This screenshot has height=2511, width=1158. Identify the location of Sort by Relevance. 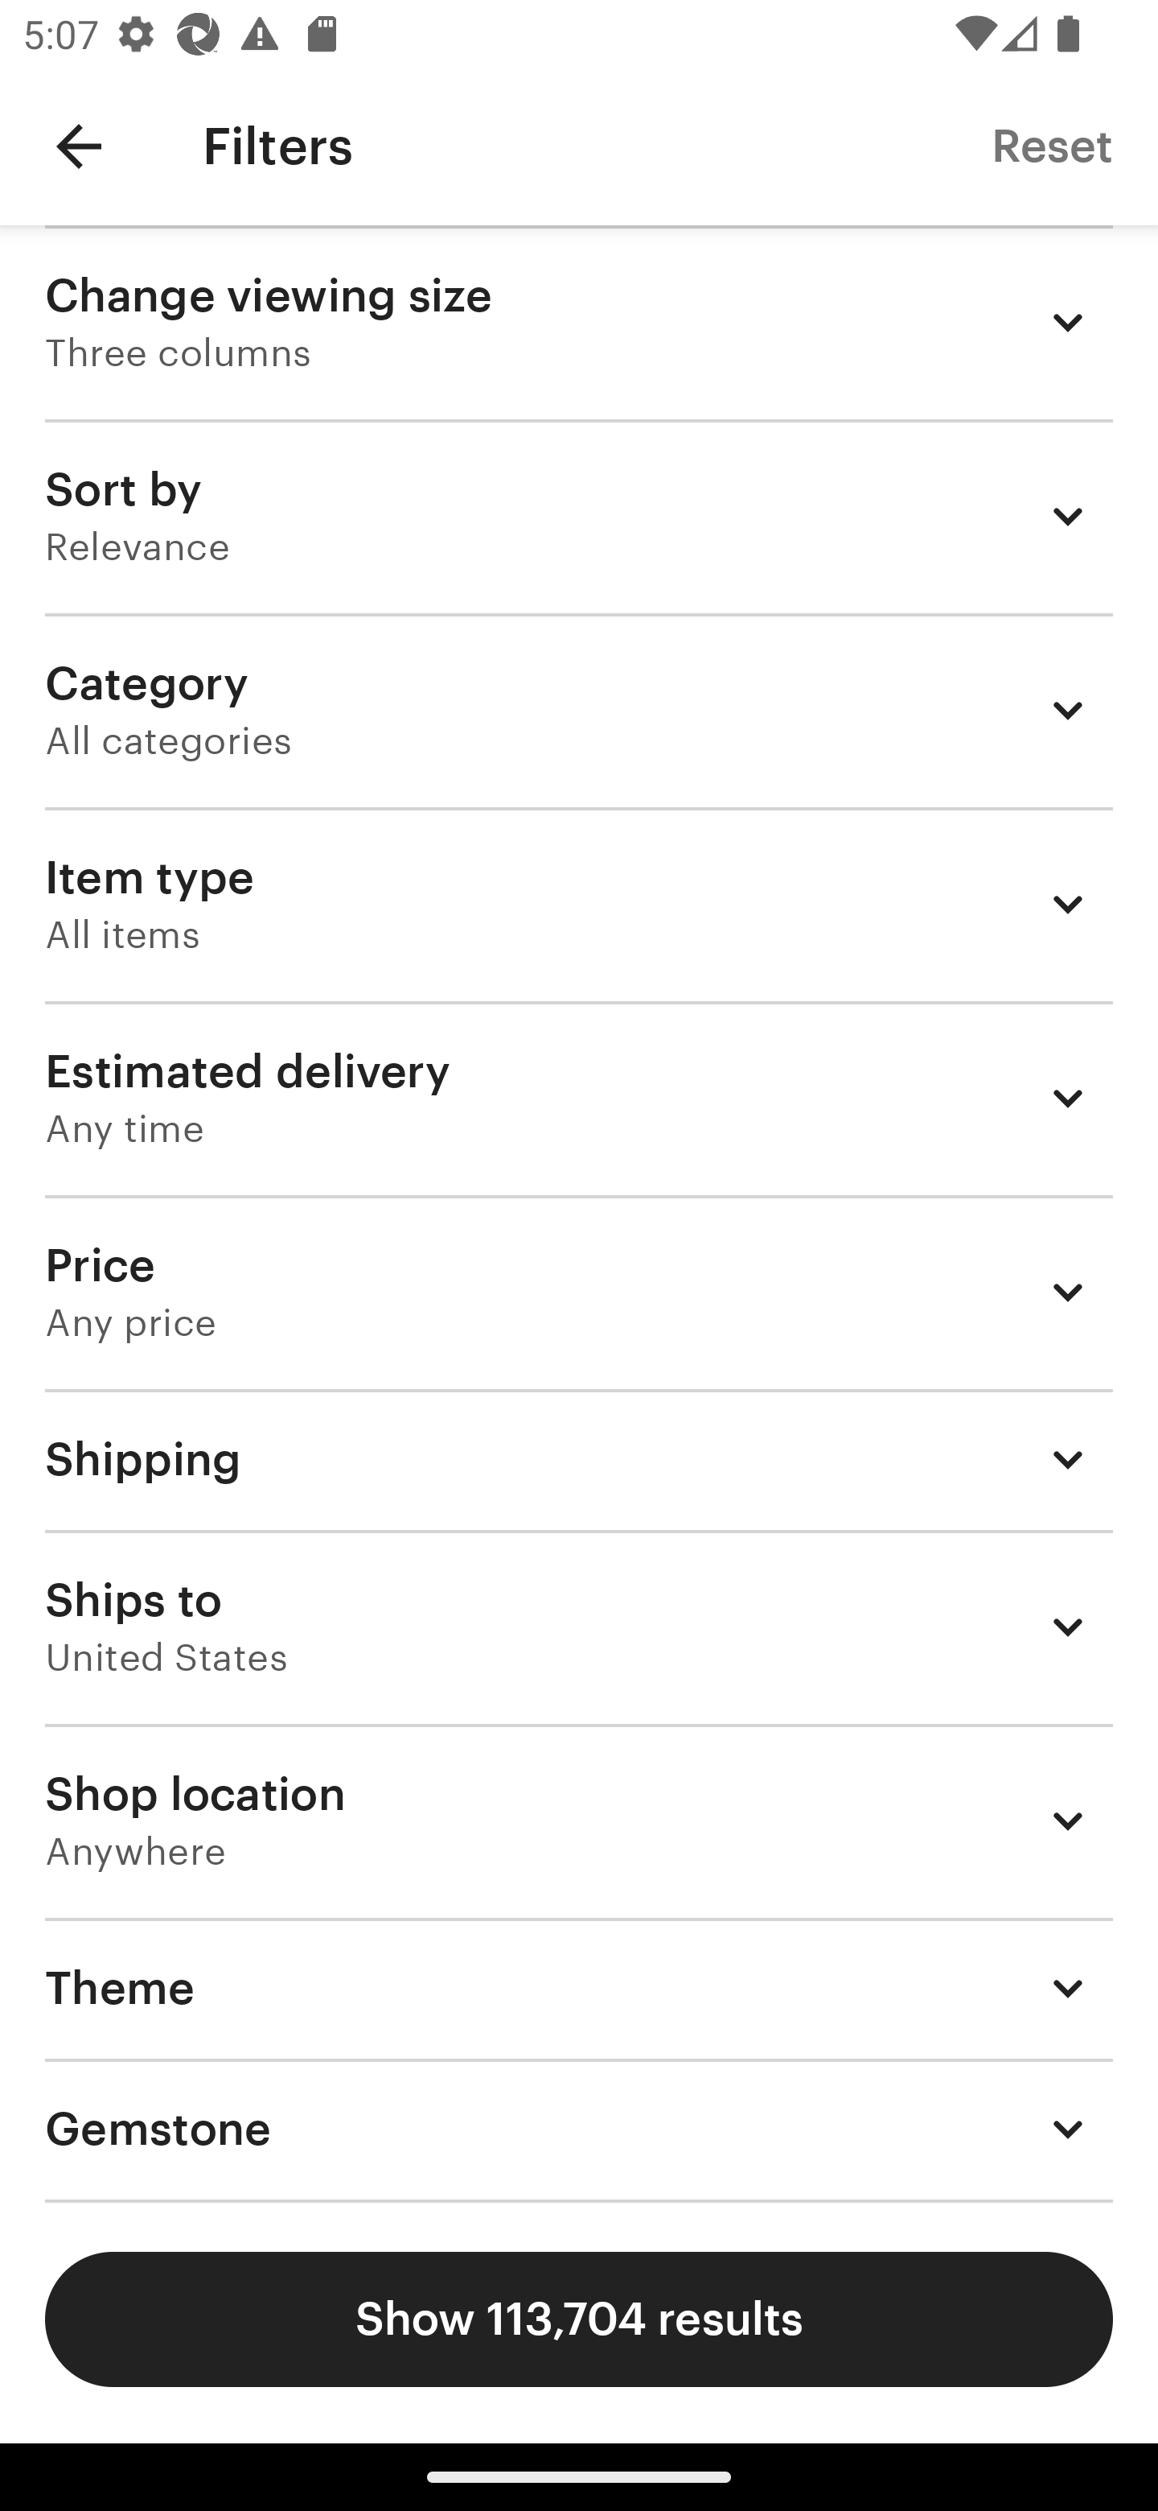
(579, 516).